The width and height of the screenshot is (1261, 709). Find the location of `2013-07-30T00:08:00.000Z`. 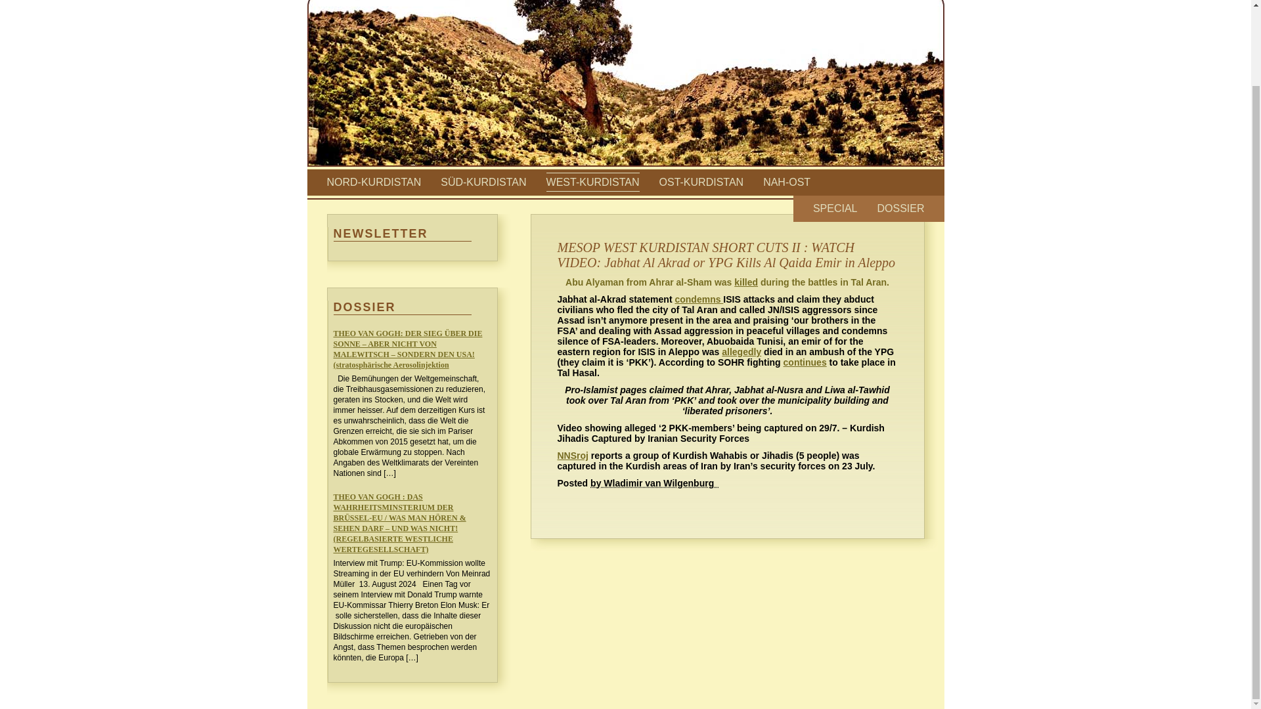

2013-07-30T00:08:00.000Z is located at coordinates (654, 483).